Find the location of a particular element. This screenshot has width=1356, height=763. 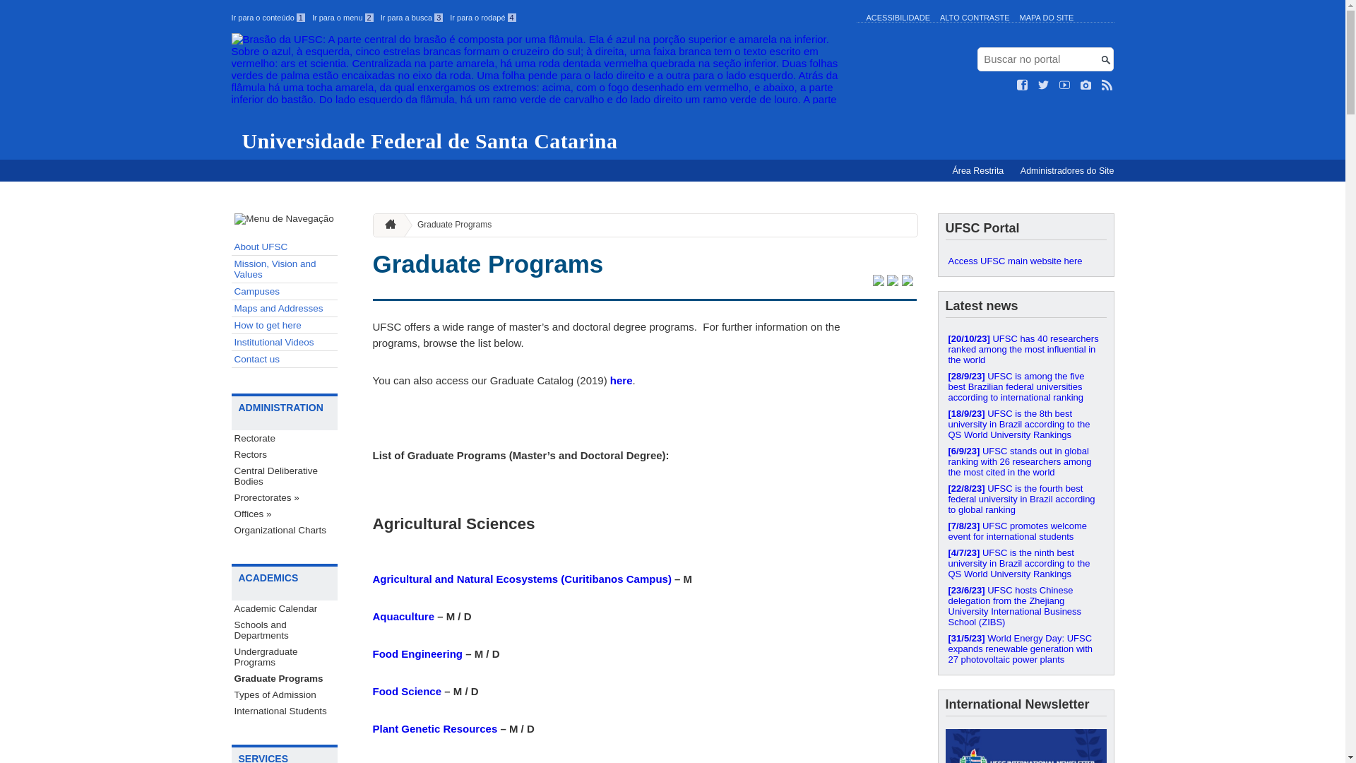

Graduate Programs is located at coordinates (285, 678).